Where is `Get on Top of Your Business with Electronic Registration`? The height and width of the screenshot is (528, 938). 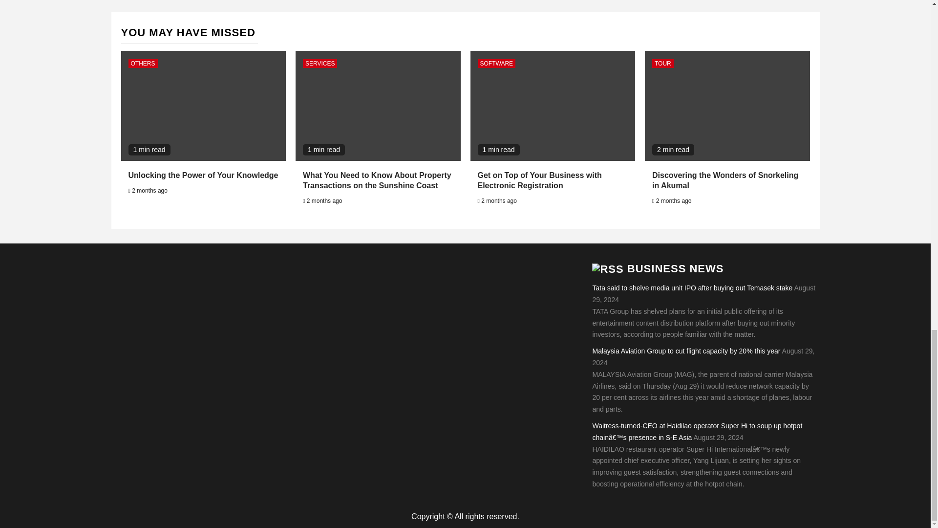 Get on Top of Your Business with Electronic Registration is located at coordinates (539, 180).